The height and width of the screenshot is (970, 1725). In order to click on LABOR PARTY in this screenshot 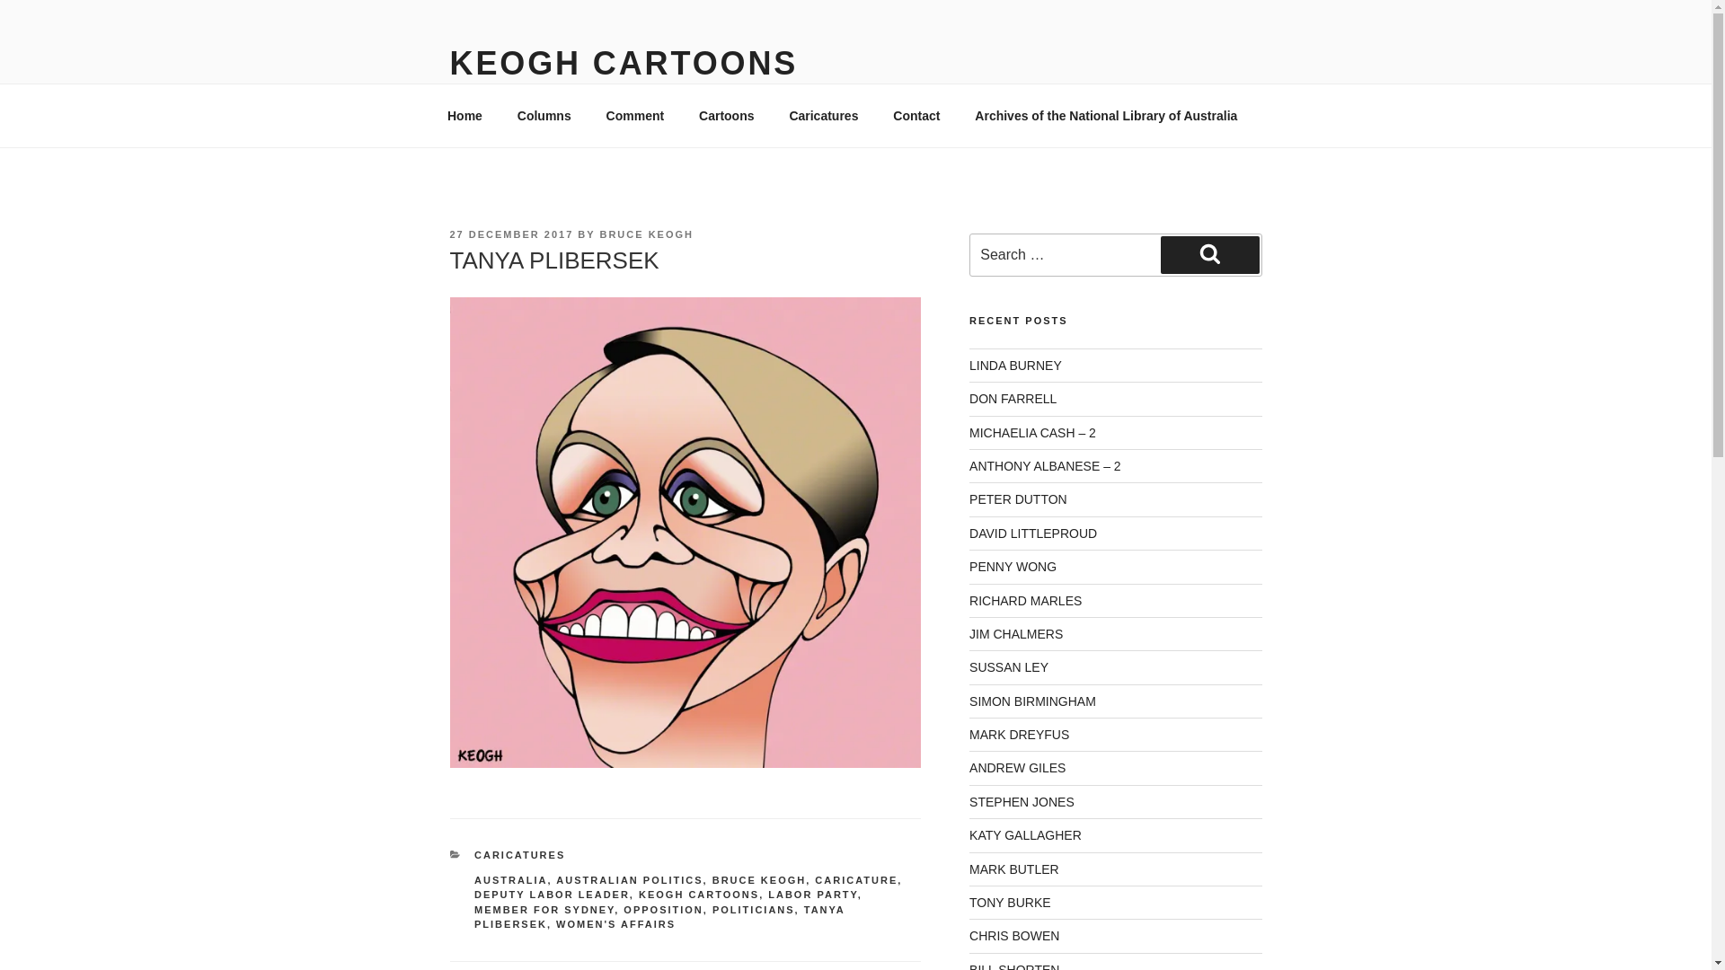, I will do `click(812, 895)`.